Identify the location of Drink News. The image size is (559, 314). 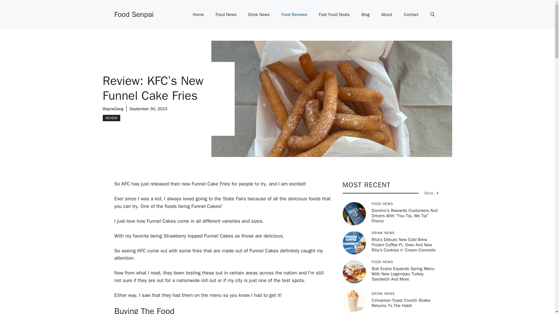
(259, 15).